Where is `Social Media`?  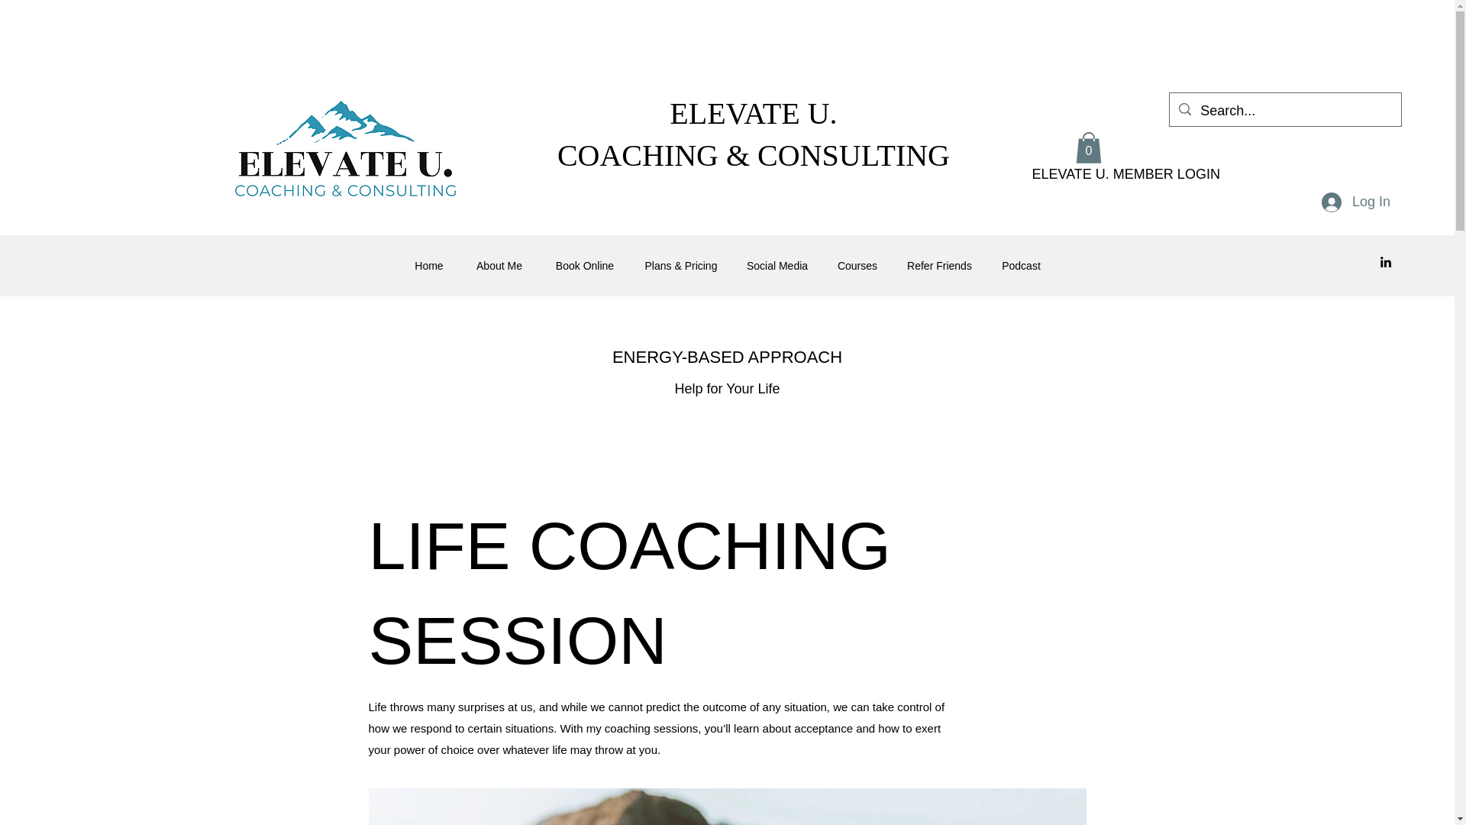
Social Media is located at coordinates (777, 266).